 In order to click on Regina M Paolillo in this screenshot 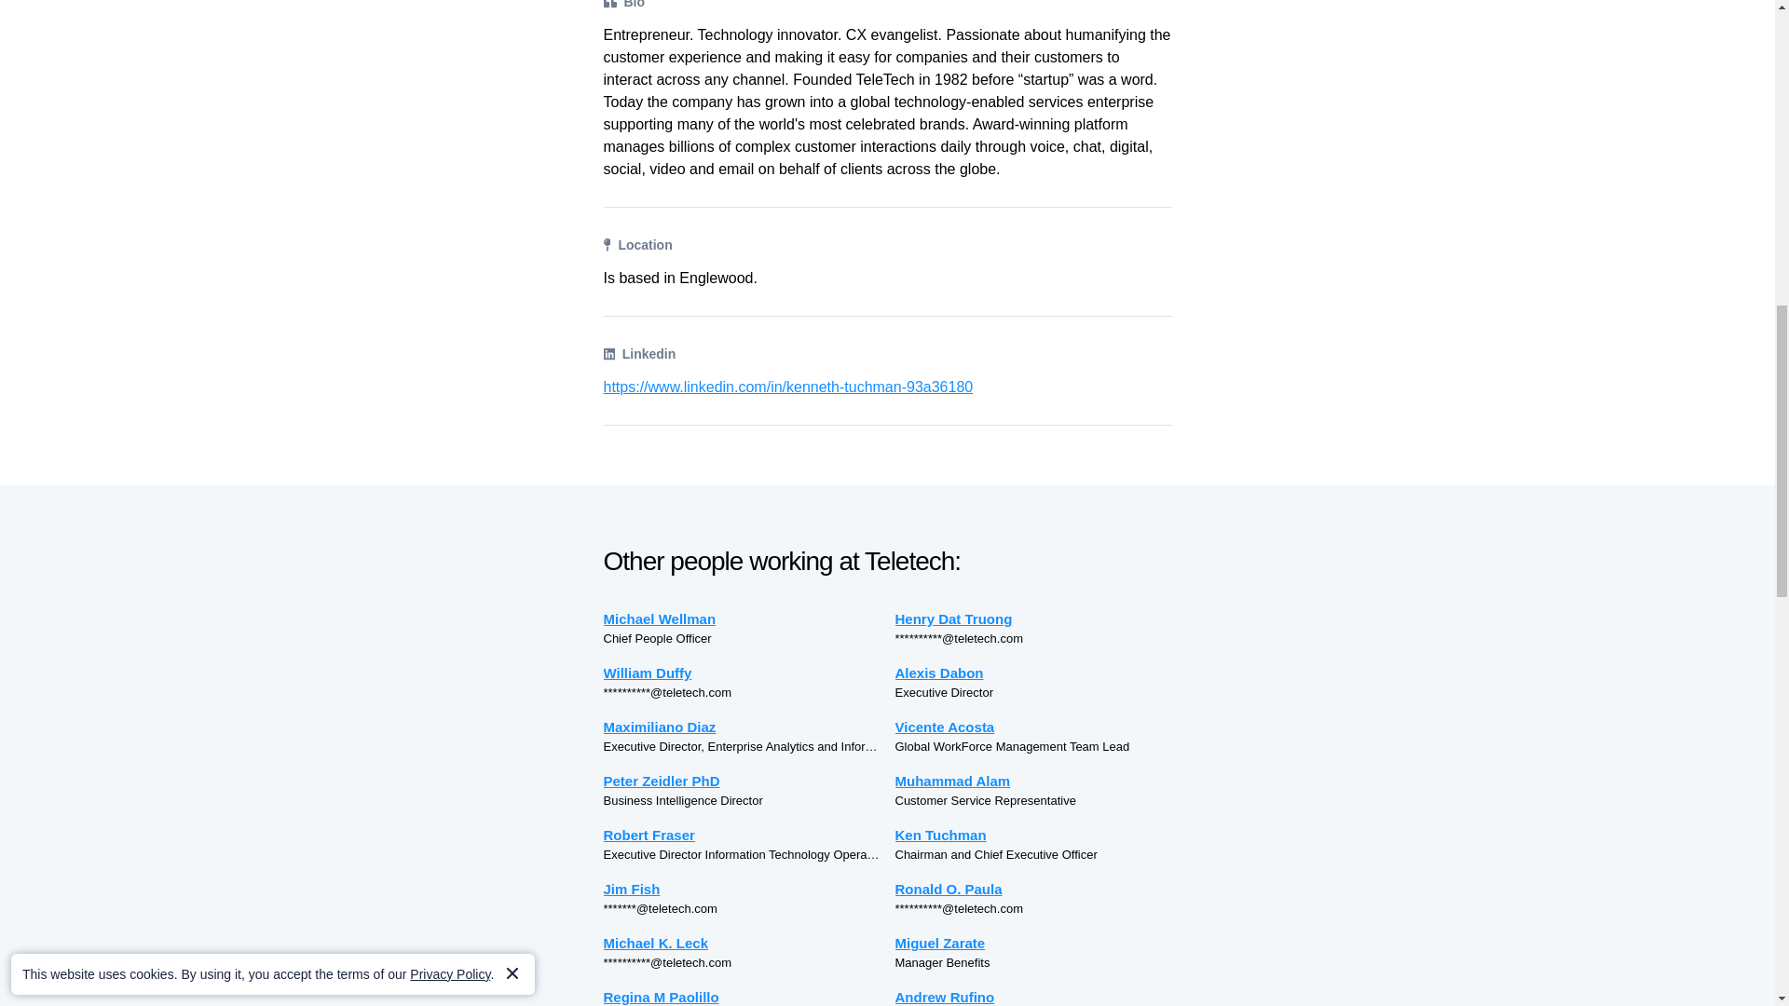, I will do `click(742, 997)`.